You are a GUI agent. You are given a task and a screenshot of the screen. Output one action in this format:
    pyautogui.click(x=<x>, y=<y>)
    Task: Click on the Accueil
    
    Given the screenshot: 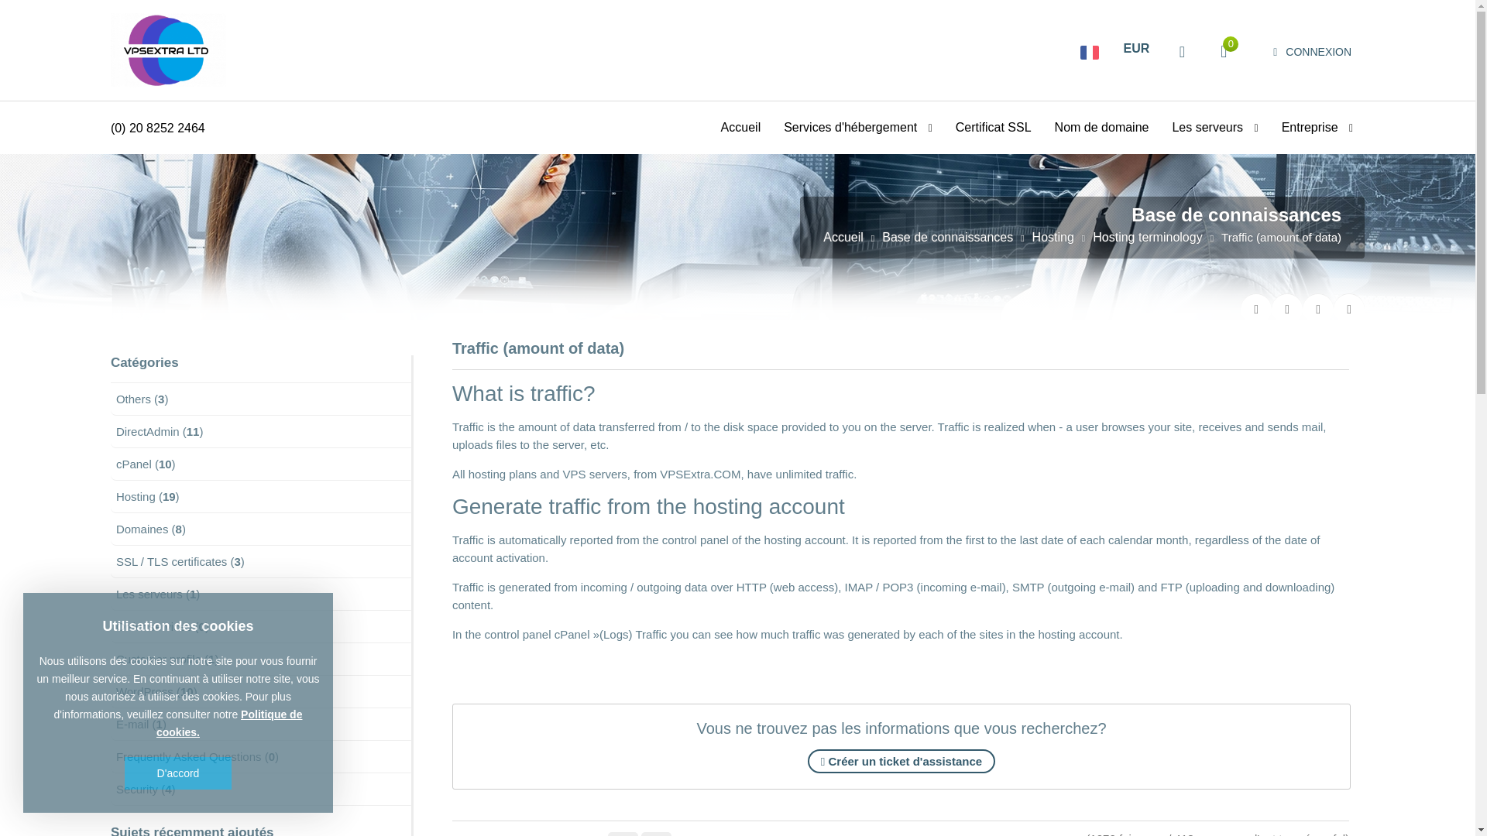 What is the action you would take?
    pyautogui.click(x=740, y=127)
    